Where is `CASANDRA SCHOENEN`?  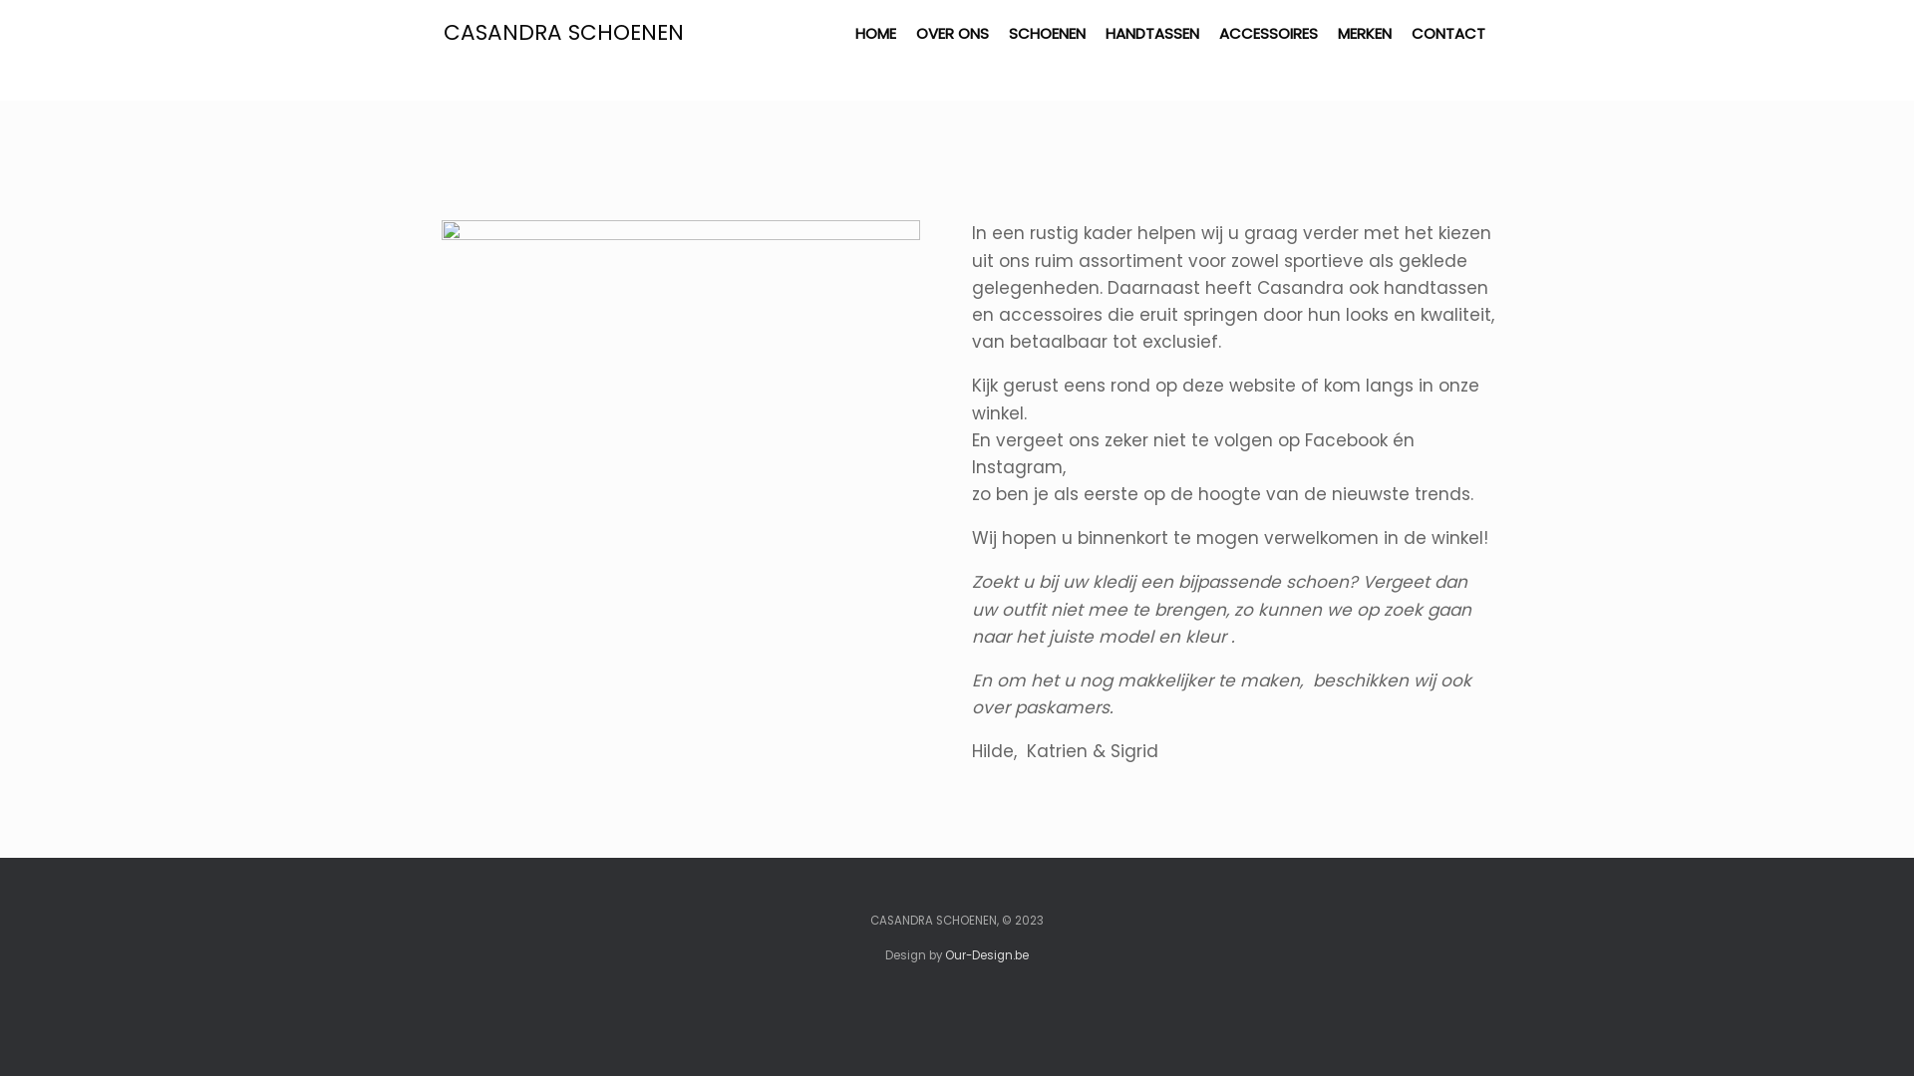 CASANDRA SCHOENEN is located at coordinates (564, 33).